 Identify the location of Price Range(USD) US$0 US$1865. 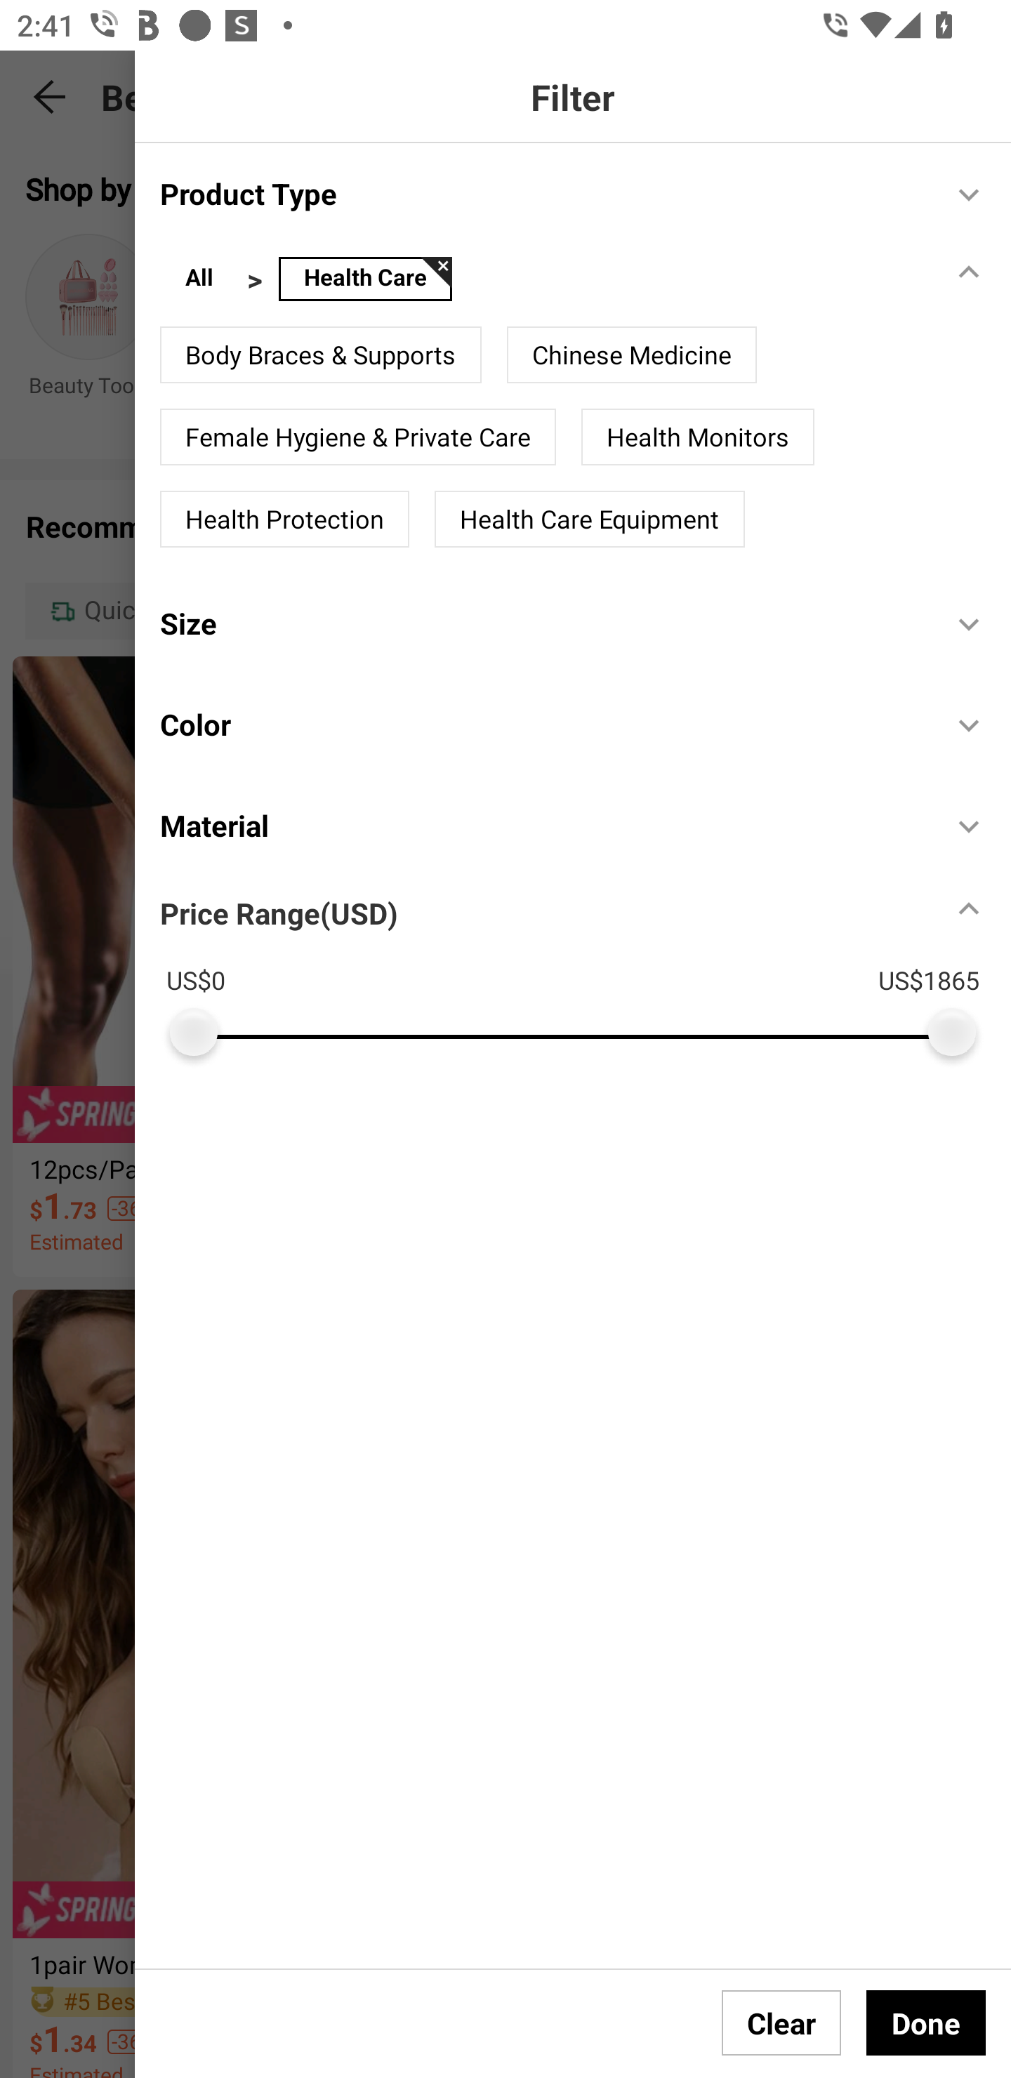
(586, 966).